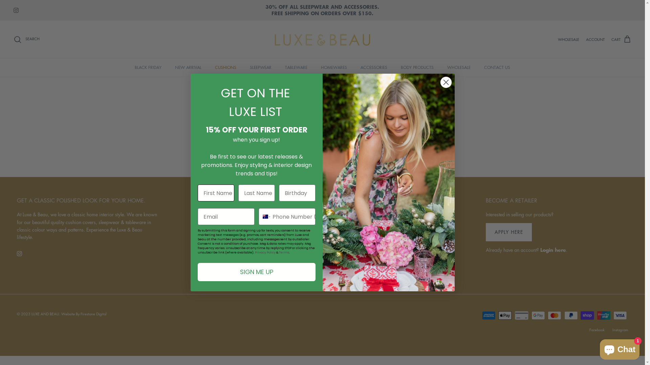  I want to click on try a search, so click(367, 139).